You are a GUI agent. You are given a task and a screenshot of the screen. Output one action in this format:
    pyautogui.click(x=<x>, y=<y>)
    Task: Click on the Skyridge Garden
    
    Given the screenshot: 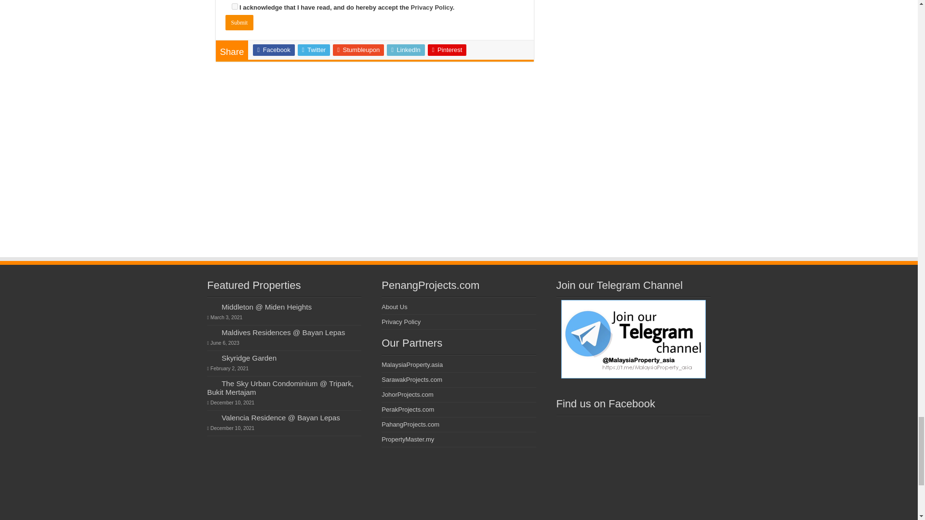 What is the action you would take?
    pyautogui.click(x=249, y=358)
    